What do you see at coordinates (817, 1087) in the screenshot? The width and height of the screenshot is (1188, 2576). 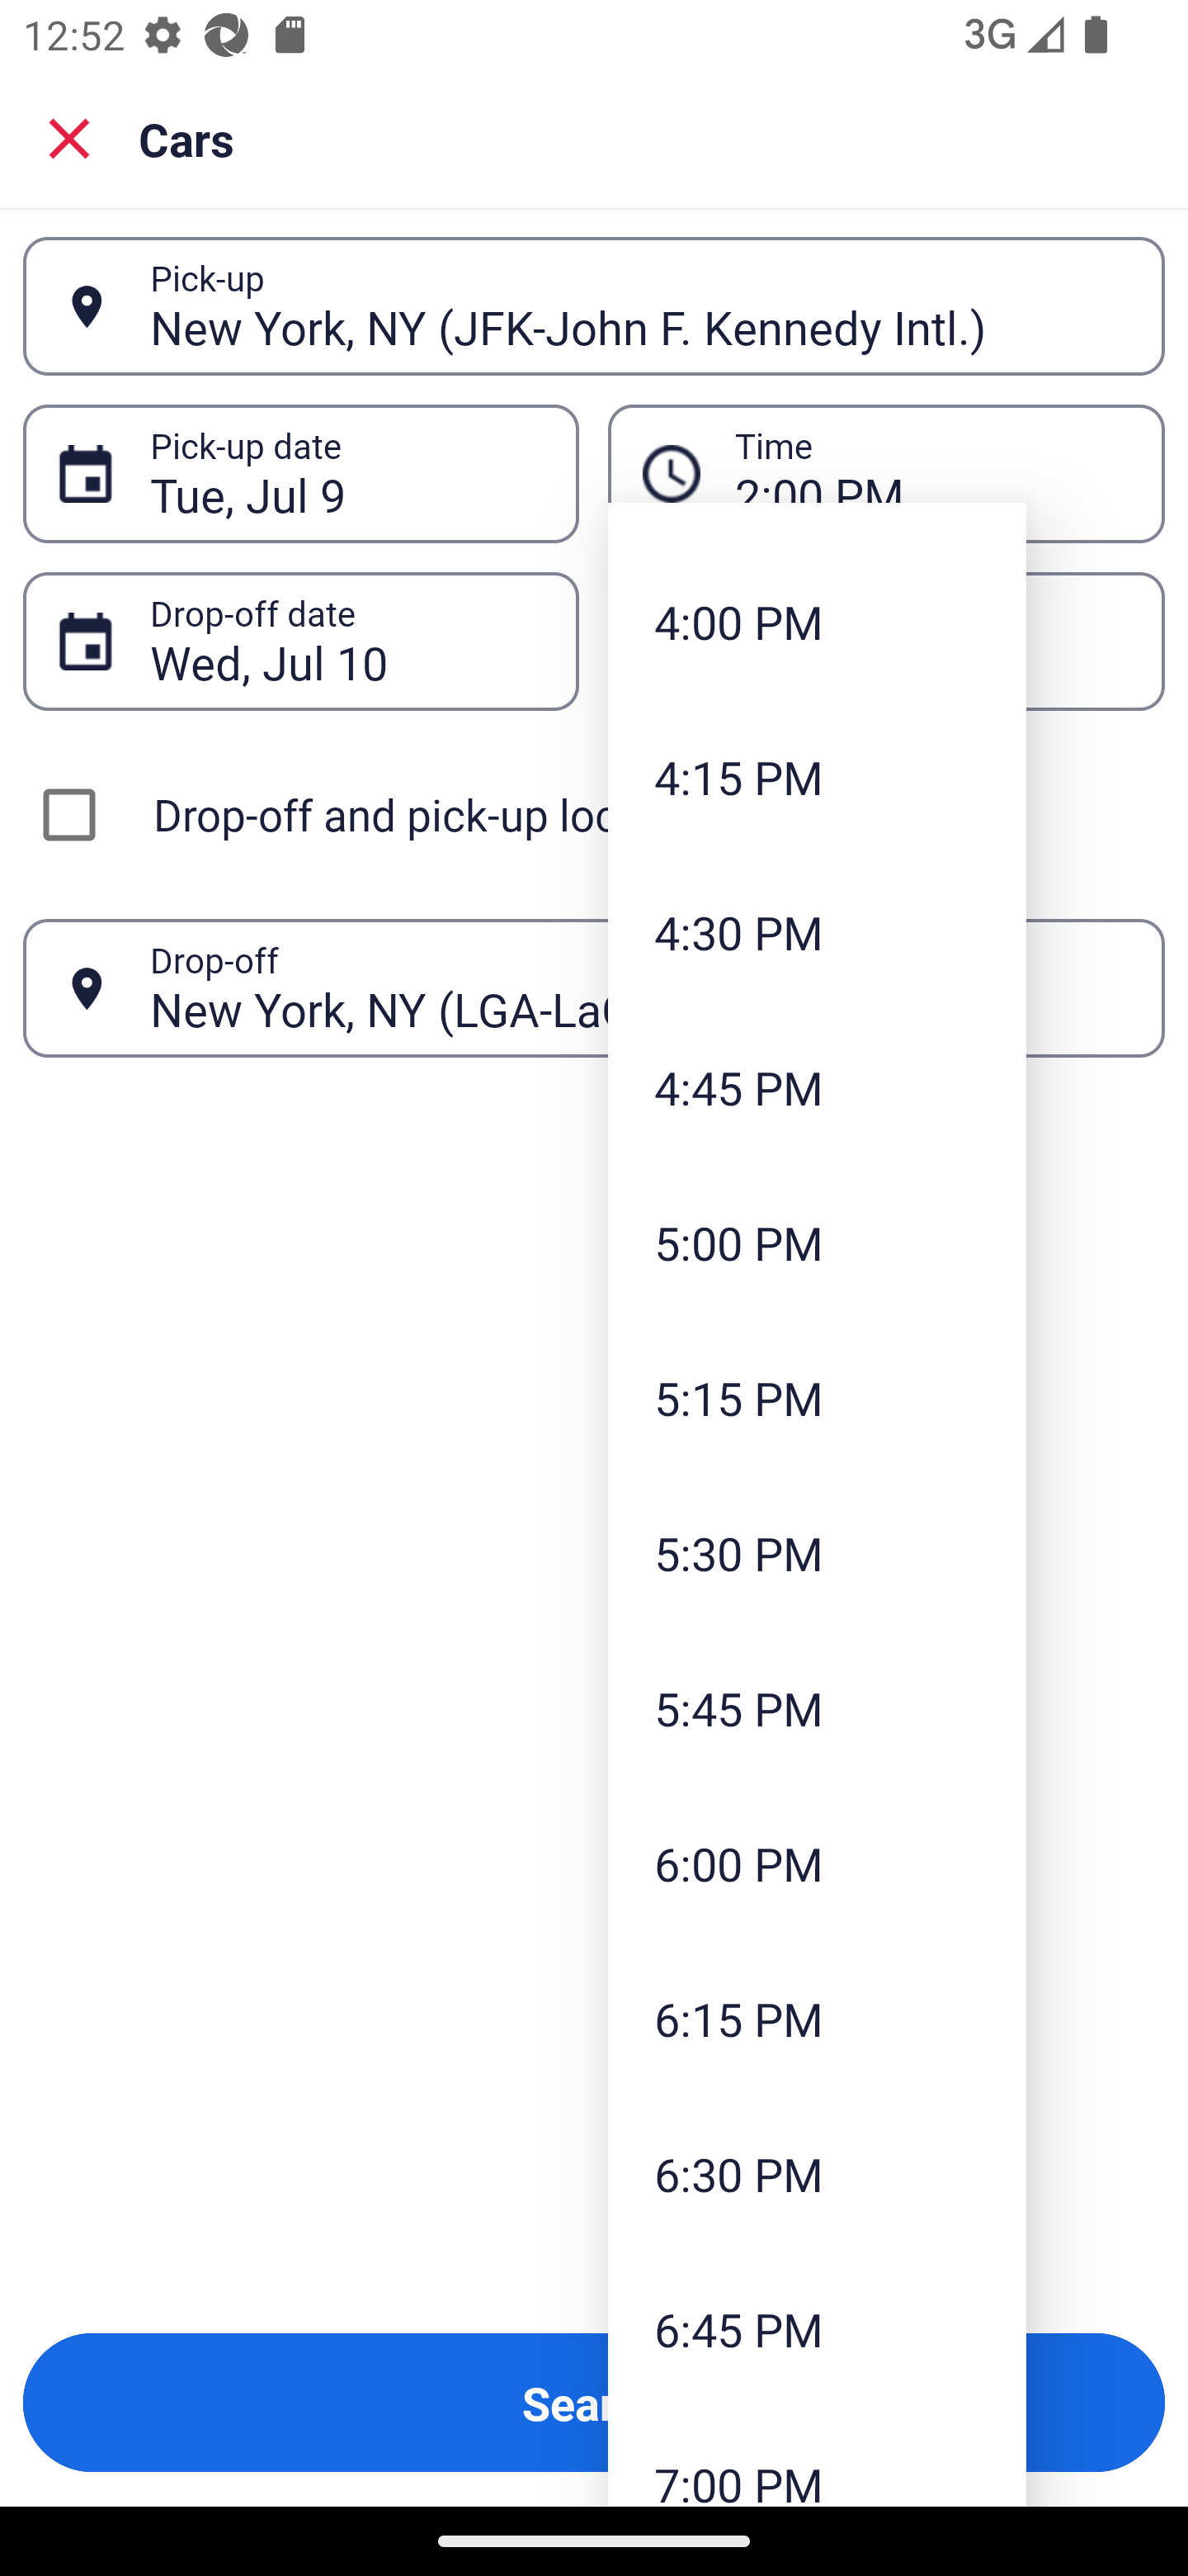 I see `4:45 PM` at bounding box center [817, 1087].